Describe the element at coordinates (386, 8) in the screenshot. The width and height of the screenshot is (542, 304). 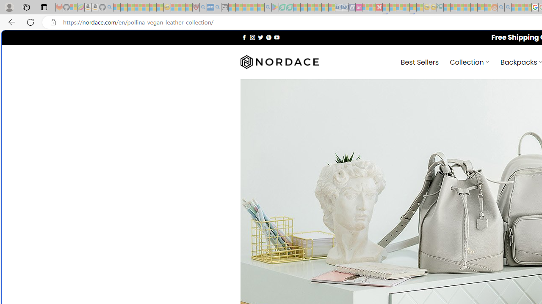
I see `Trusted Community Engagement and Contributions | Guidelines` at that location.